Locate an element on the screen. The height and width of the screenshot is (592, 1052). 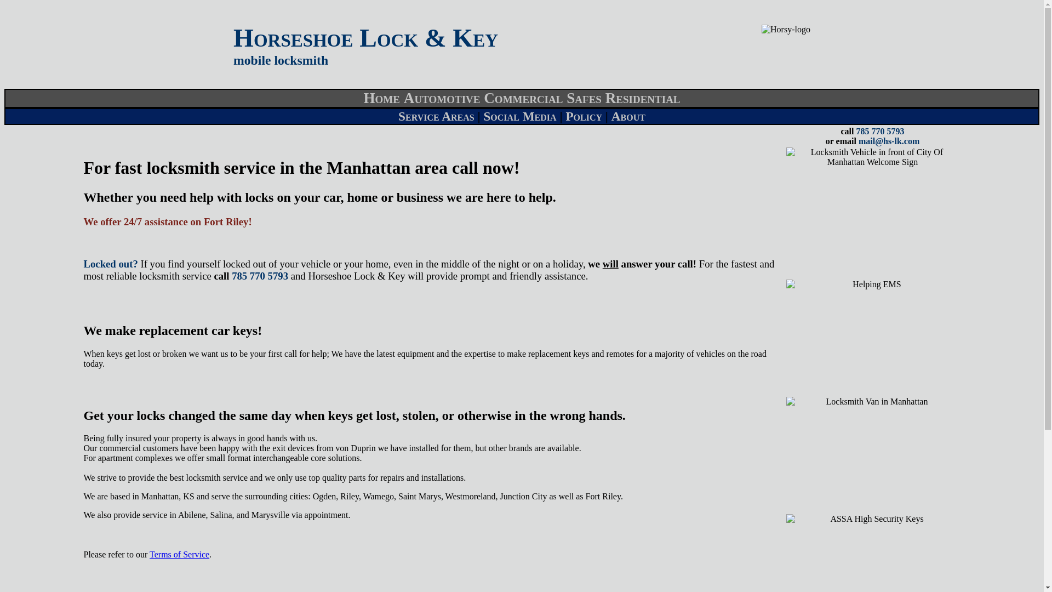
Safes is located at coordinates (584, 98).